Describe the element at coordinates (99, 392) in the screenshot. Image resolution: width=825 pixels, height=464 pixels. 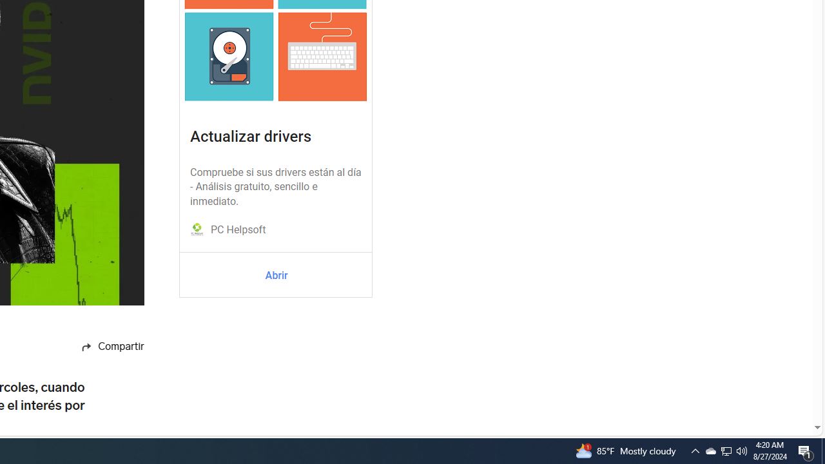
I see `Flipboard` at that location.